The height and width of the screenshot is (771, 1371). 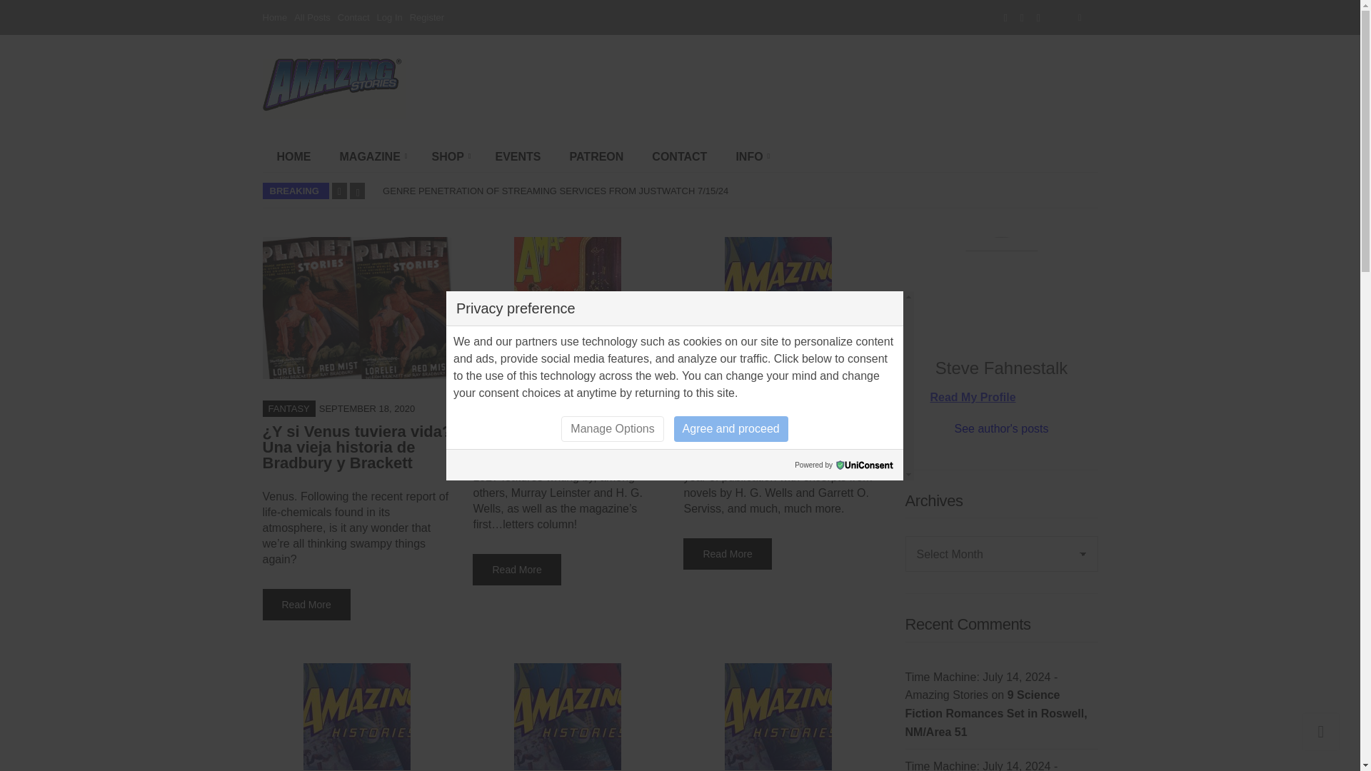 What do you see at coordinates (1038, 17) in the screenshot?
I see `RSS` at bounding box center [1038, 17].